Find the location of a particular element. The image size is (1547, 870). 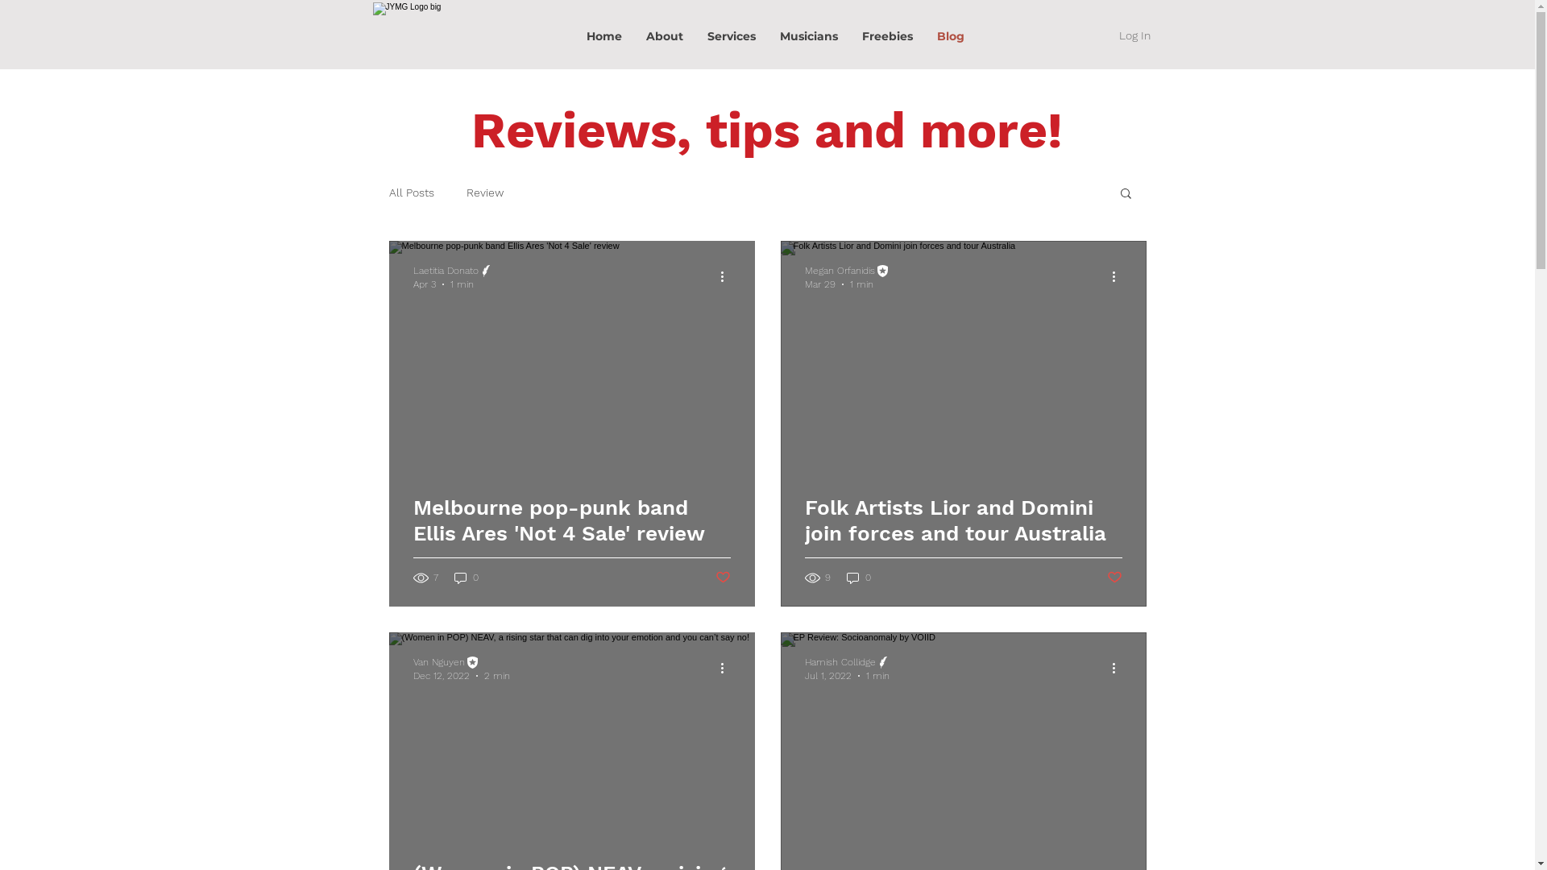

Folk Artists Lior and Domini join forces and tour Australia is located at coordinates (963, 539).